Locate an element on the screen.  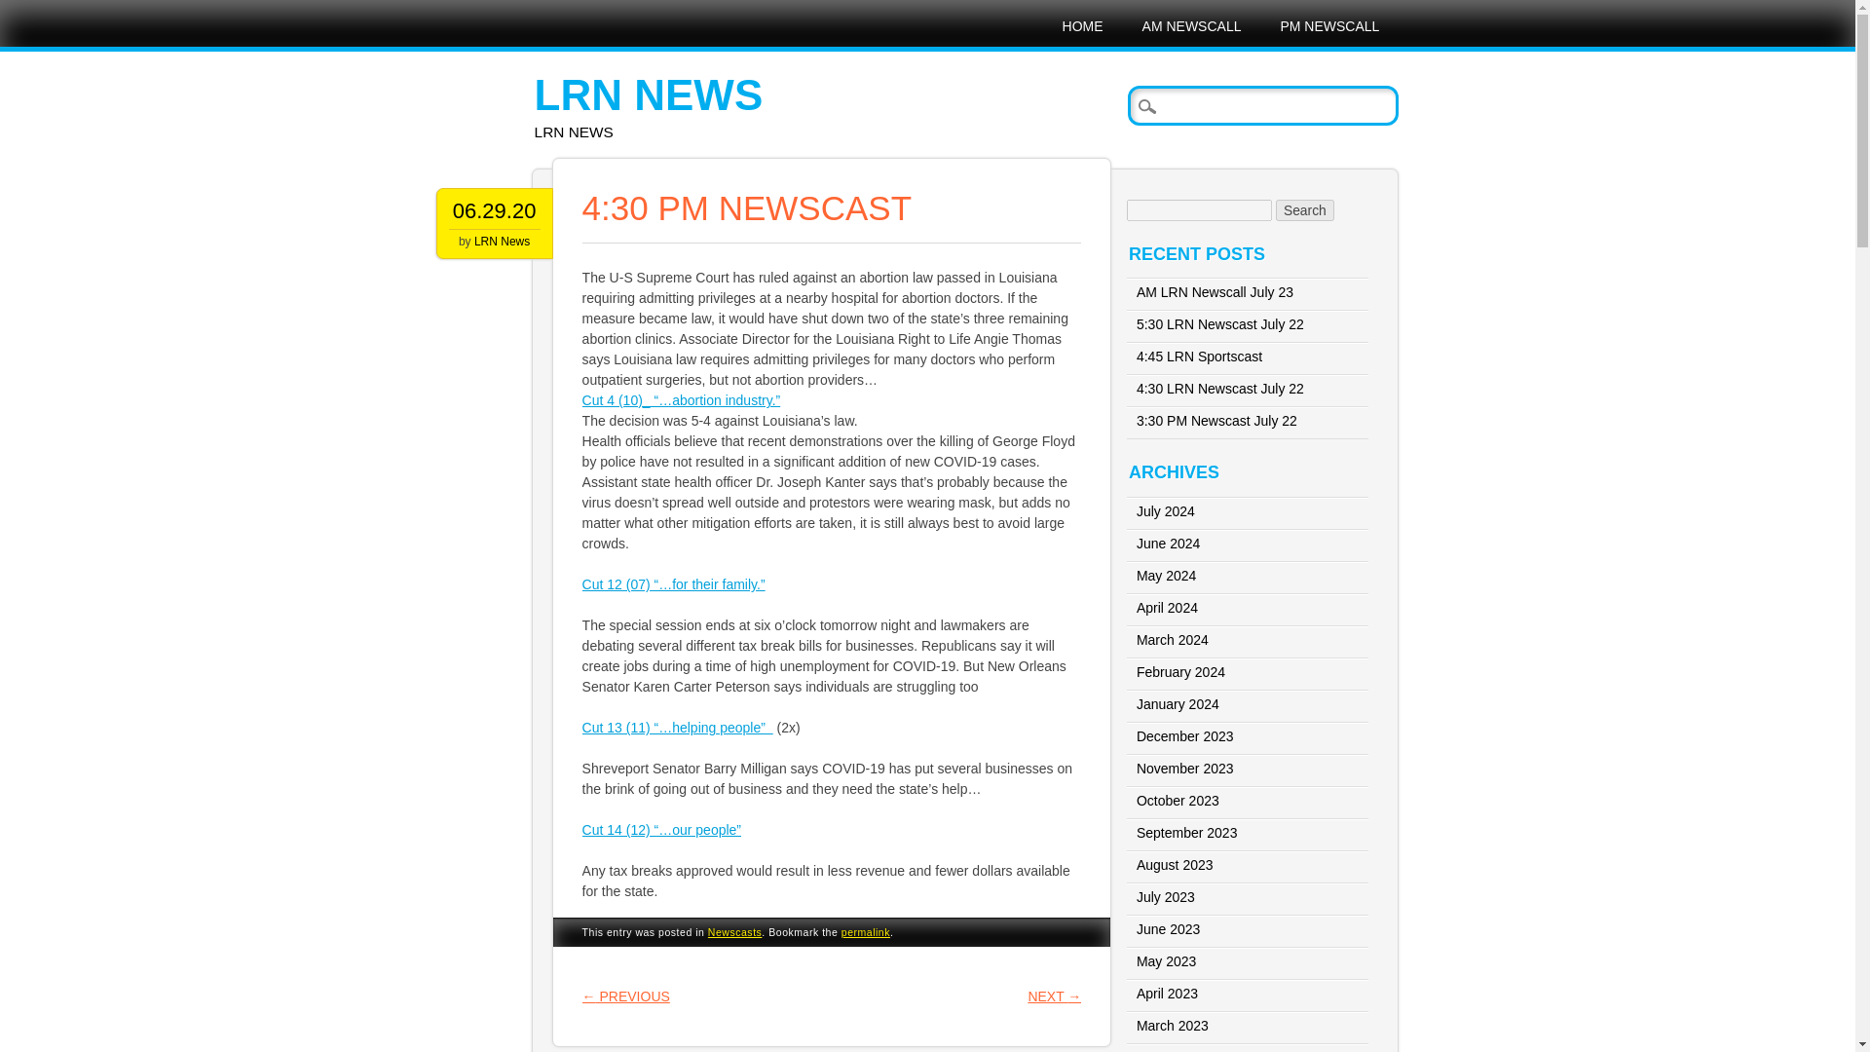
View all posts by LRN News is located at coordinates (502, 241).